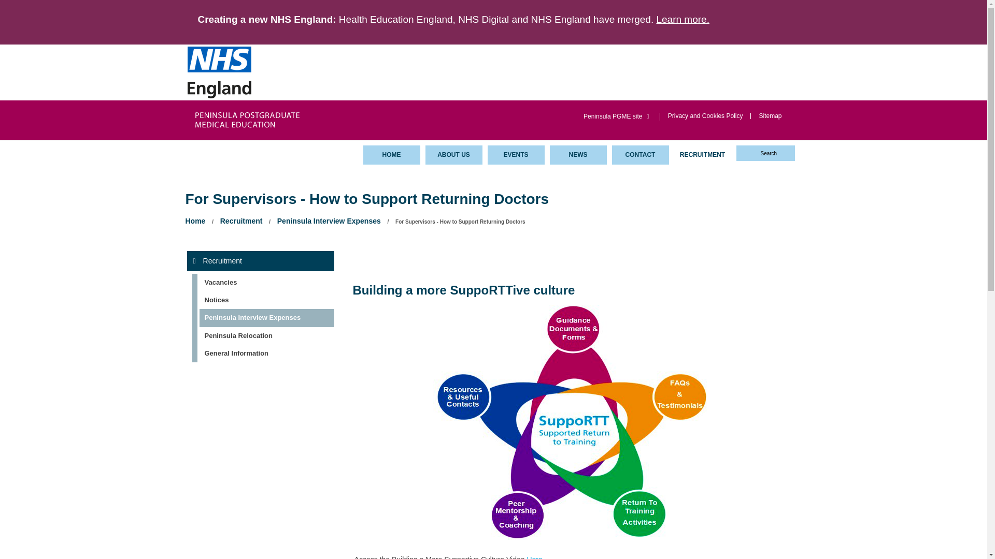  Describe the element at coordinates (516, 154) in the screenshot. I see `EVENTS` at that location.